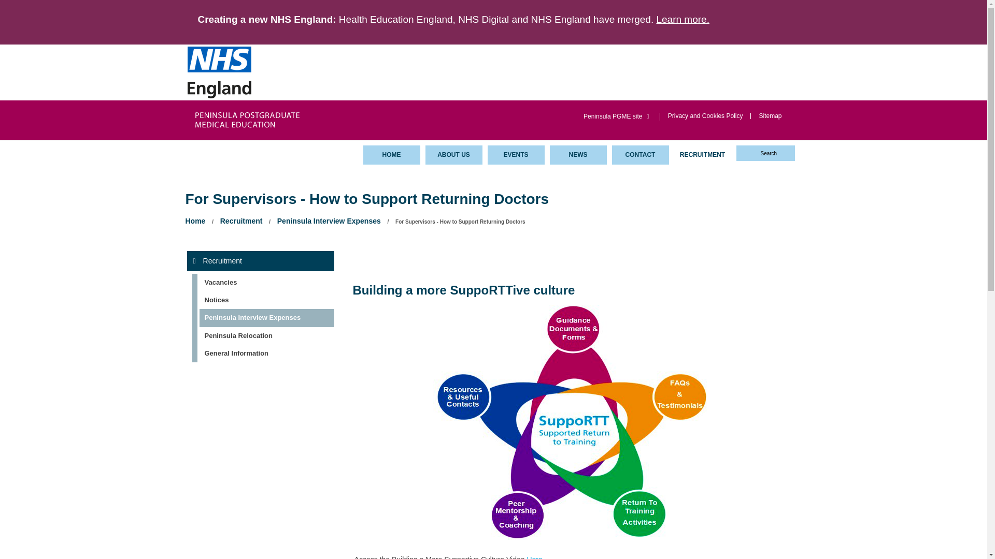  Describe the element at coordinates (516, 154) in the screenshot. I see `EVENTS` at that location.